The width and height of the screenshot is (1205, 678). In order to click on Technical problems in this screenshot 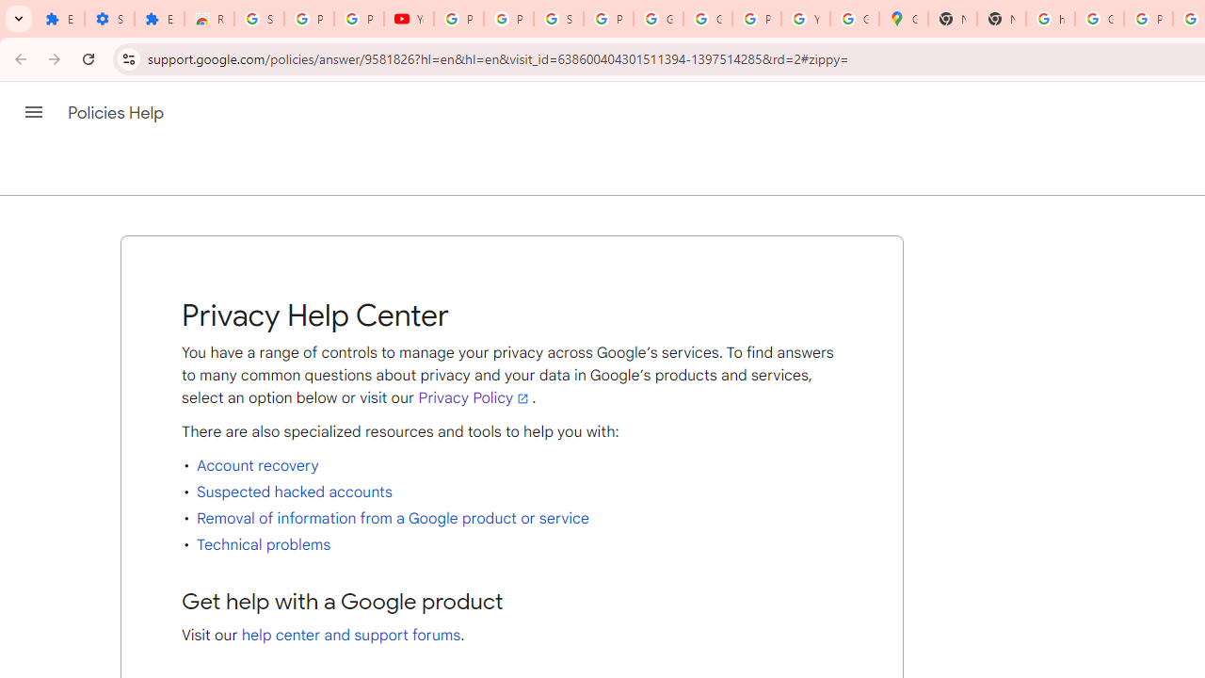, I will do `click(264, 544)`.